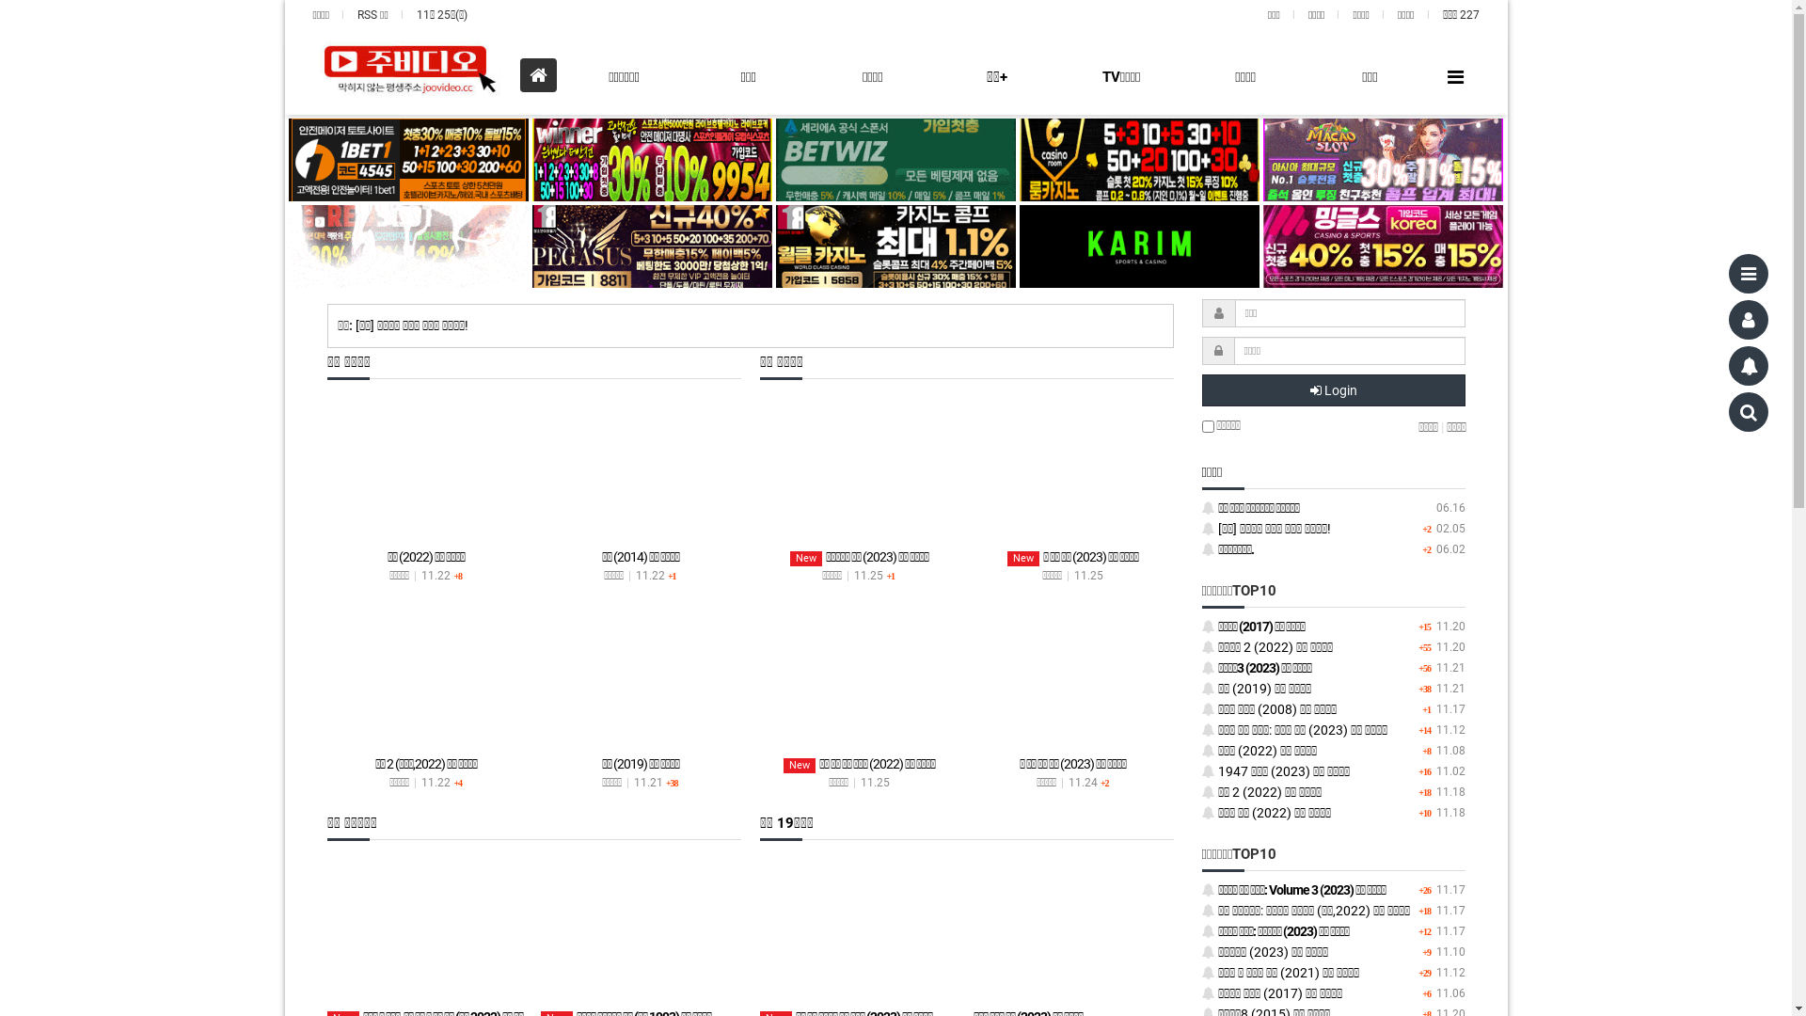 This screenshot has height=1016, width=1806. What do you see at coordinates (895, 246) in the screenshot?
I see ` ` at bounding box center [895, 246].